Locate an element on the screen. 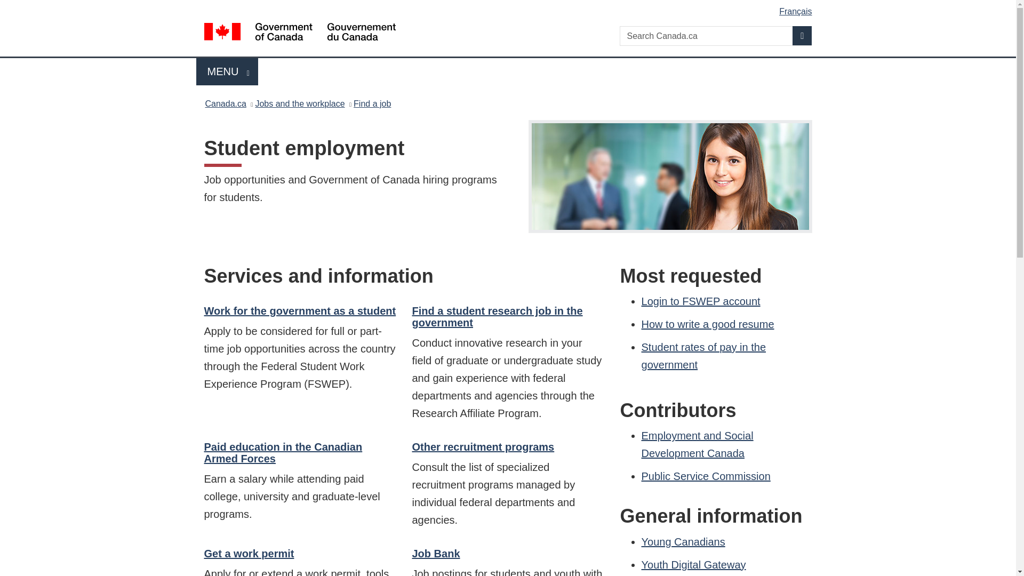  Canada.ca is located at coordinates (225, 103).